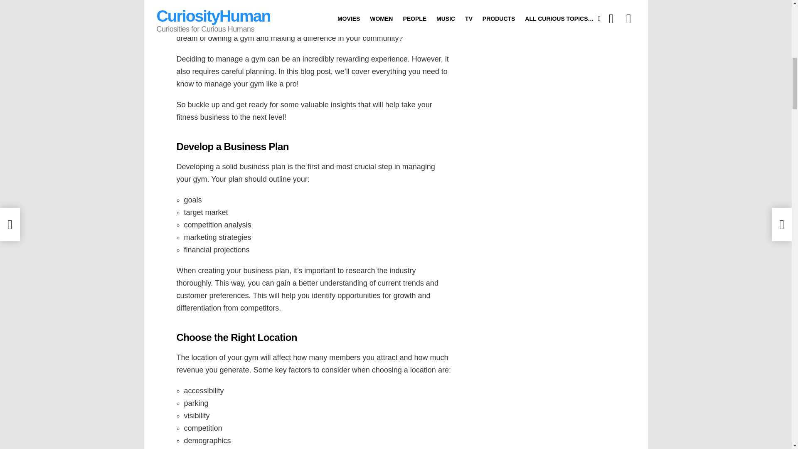 The width and height of the screenshot is (798, 449). I want to click on Posts by CuriosityHuman.com - The Site for Curious People, so click(240, 10).